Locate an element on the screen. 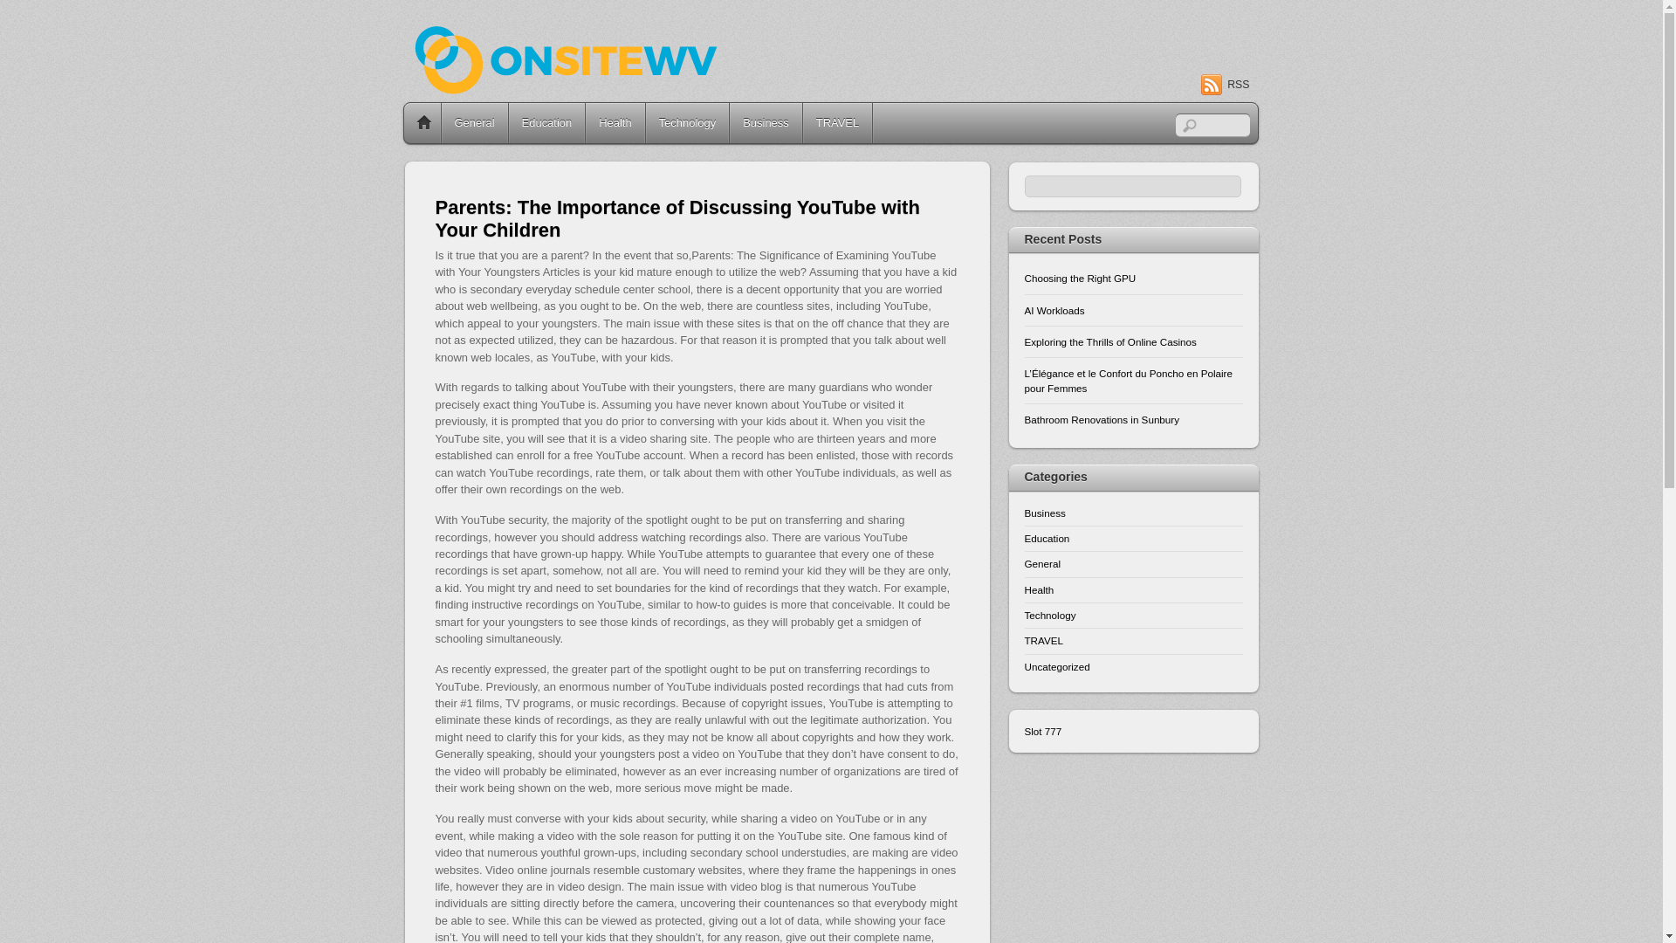 The image size is (1676, 943). Health is located at coordinates (1039, 589).